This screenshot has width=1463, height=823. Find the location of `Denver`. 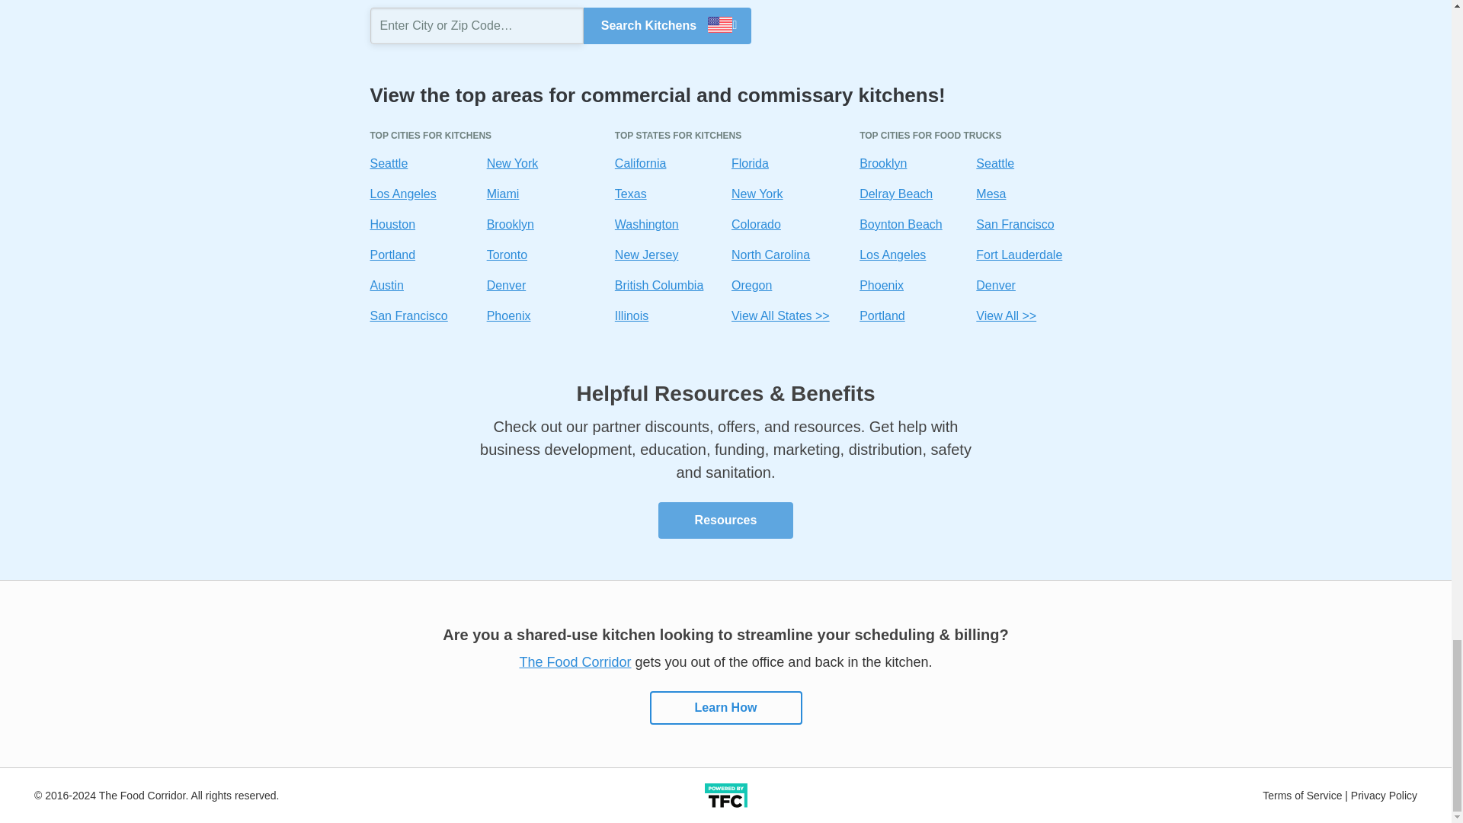

Denver is located at coordinates (507, 285).